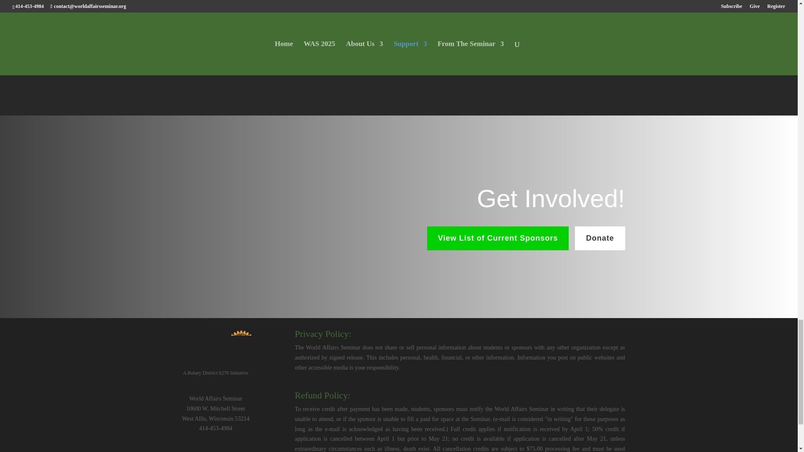 The height and width of the screenshot is (452, 804). I want to click on View List of Current Sponsors, so click(498, 239).